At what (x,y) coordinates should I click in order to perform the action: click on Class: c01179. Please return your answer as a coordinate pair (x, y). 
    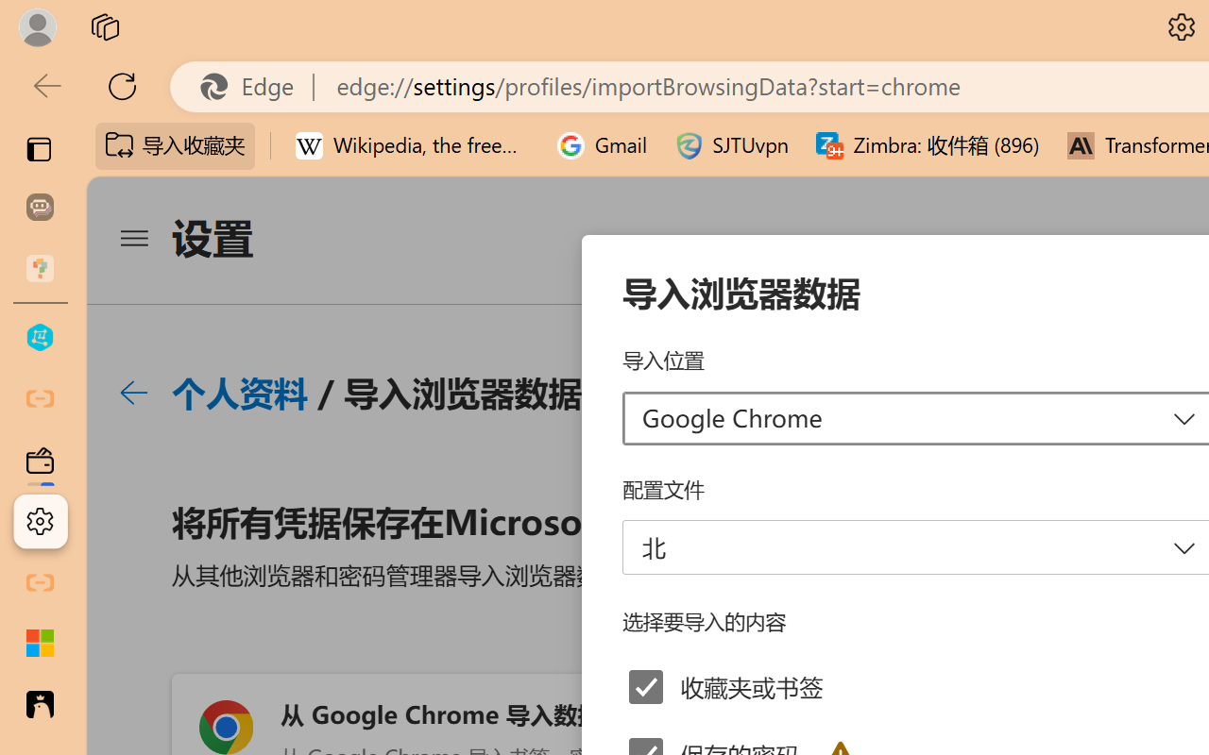
    Looking at the image, I should click on (133, 393).